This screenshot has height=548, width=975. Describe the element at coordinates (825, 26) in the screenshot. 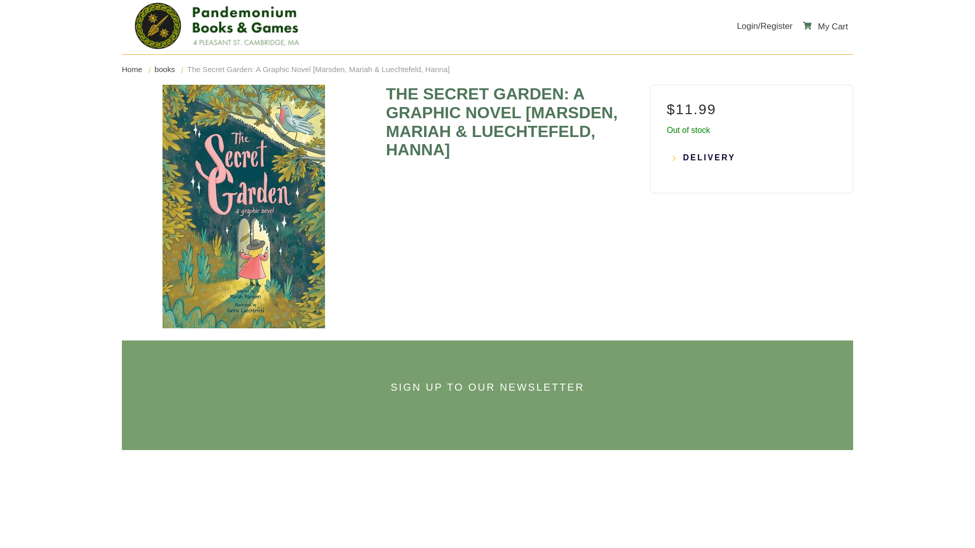

I see `My Cart` at that location.